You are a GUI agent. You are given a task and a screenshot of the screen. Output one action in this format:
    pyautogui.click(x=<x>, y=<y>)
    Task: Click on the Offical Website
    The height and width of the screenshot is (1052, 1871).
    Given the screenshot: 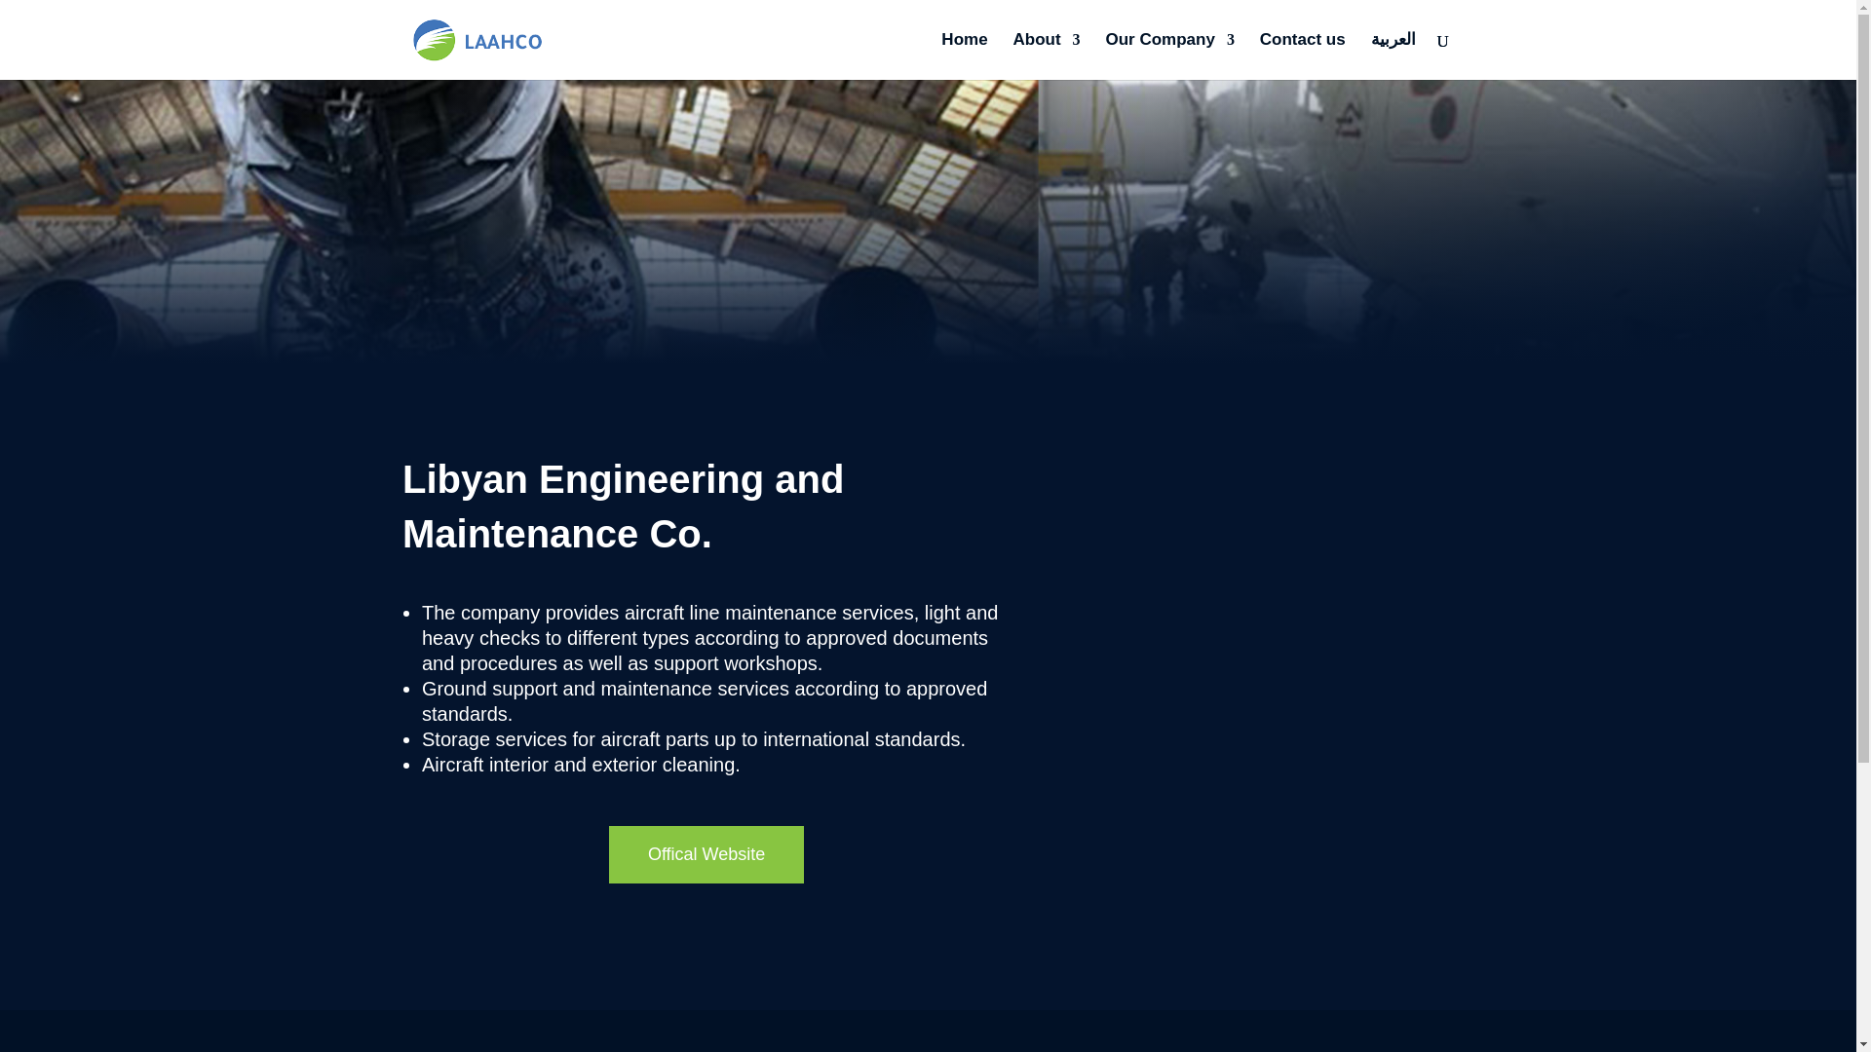 What is the action you would take?
    pyautogui.click(x=706, y=854)
    